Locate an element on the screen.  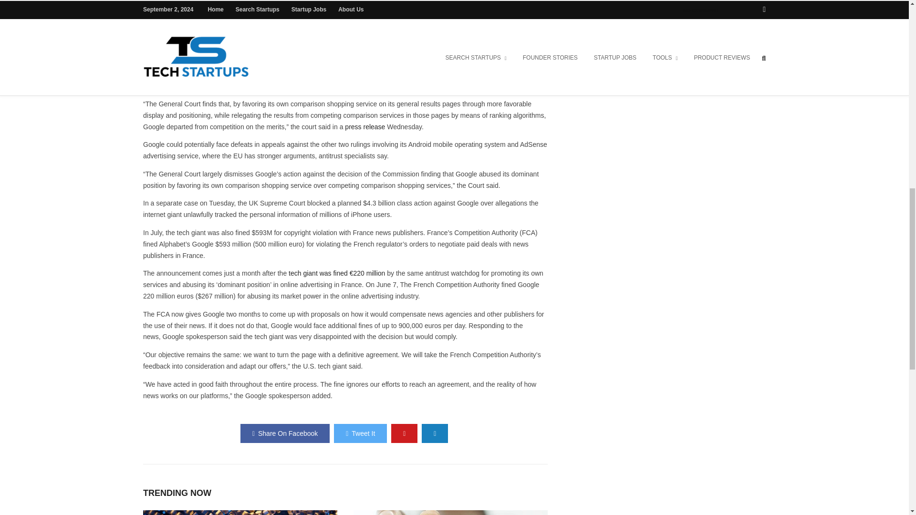
press release is located at coordinates (364, 127).